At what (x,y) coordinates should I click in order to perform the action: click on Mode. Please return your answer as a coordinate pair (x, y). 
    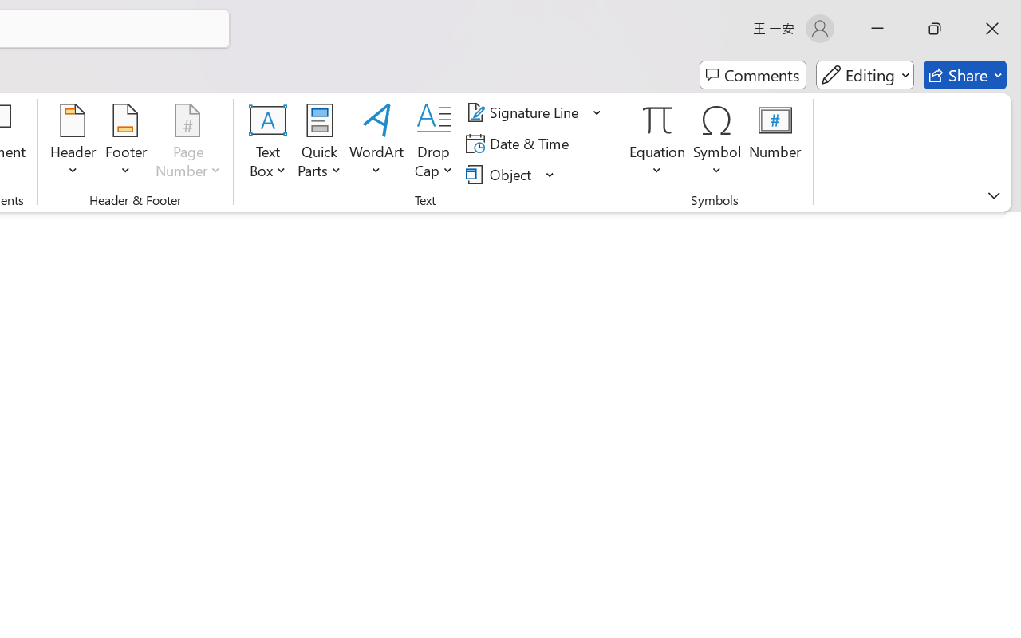
    Looking at the image, I should click on (865, 75).